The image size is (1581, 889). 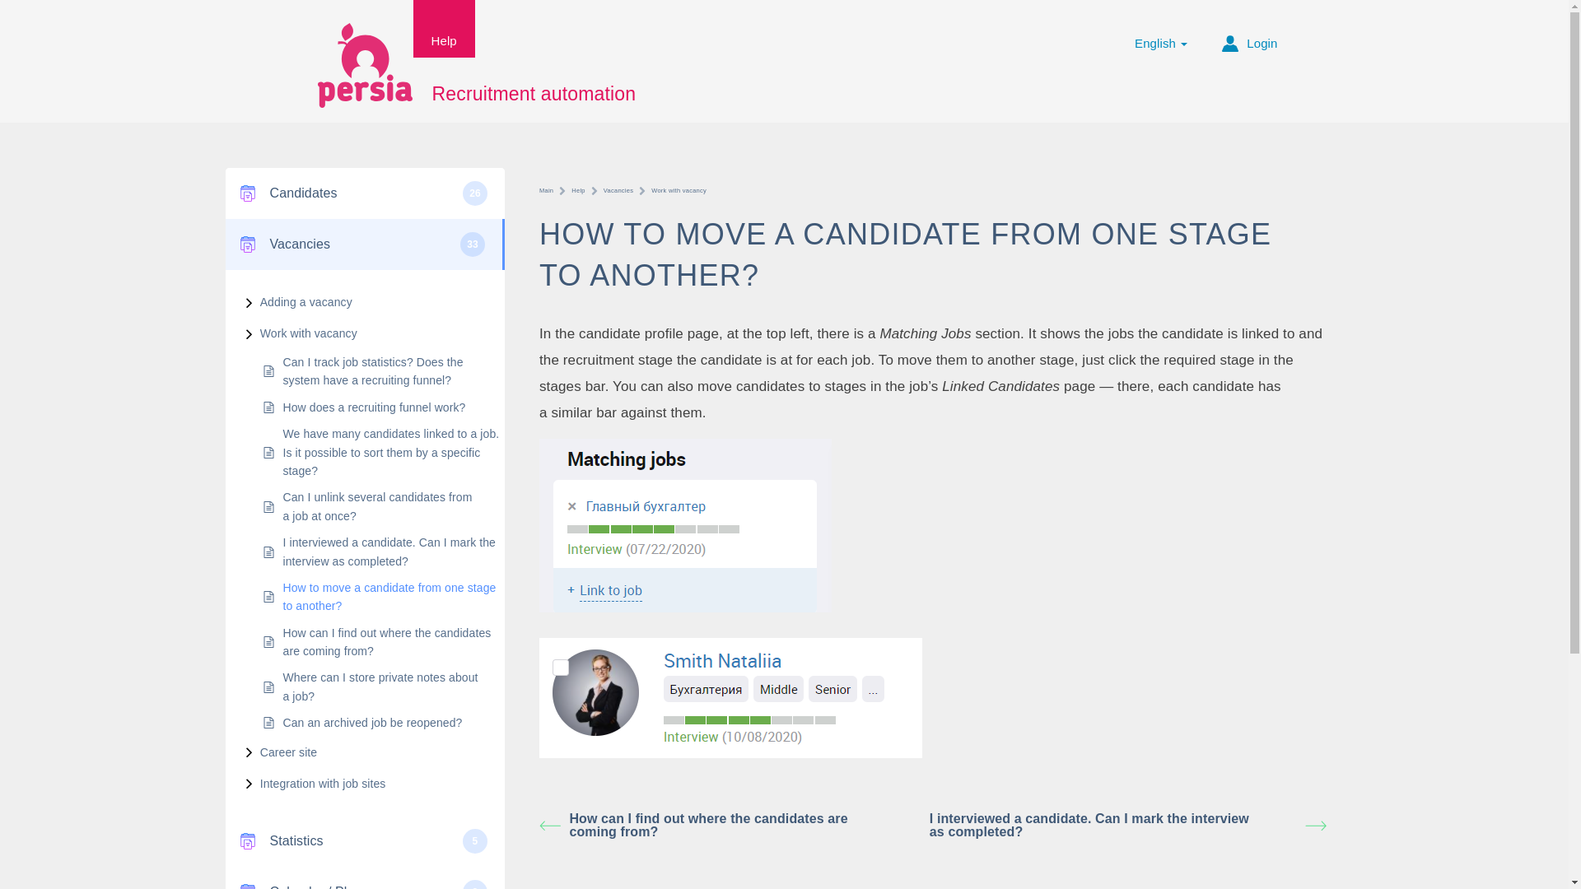 What do you see at coordinates (444, 29) in the screenshot?
I see `Help` at bounding box center [444, 29].